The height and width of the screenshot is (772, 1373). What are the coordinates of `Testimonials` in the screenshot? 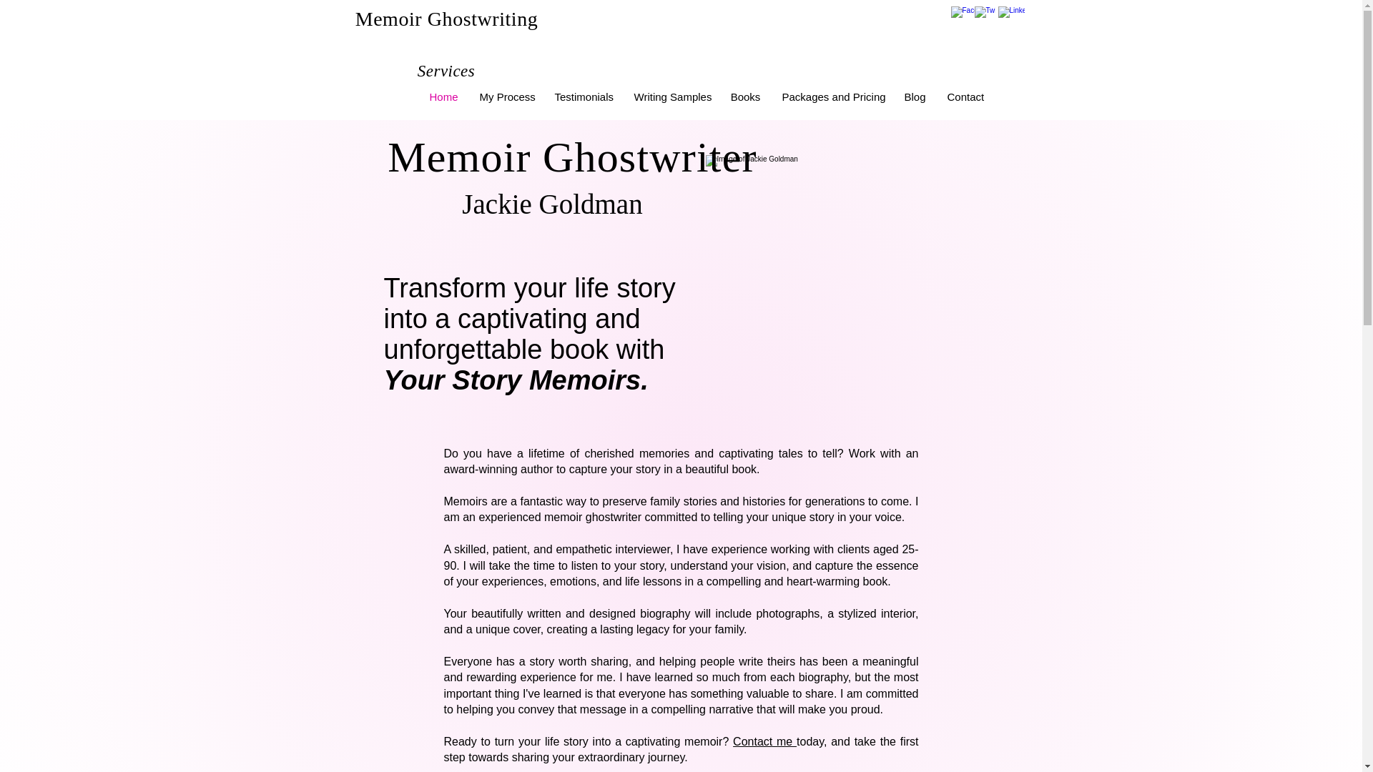 It's located at (584, 97).